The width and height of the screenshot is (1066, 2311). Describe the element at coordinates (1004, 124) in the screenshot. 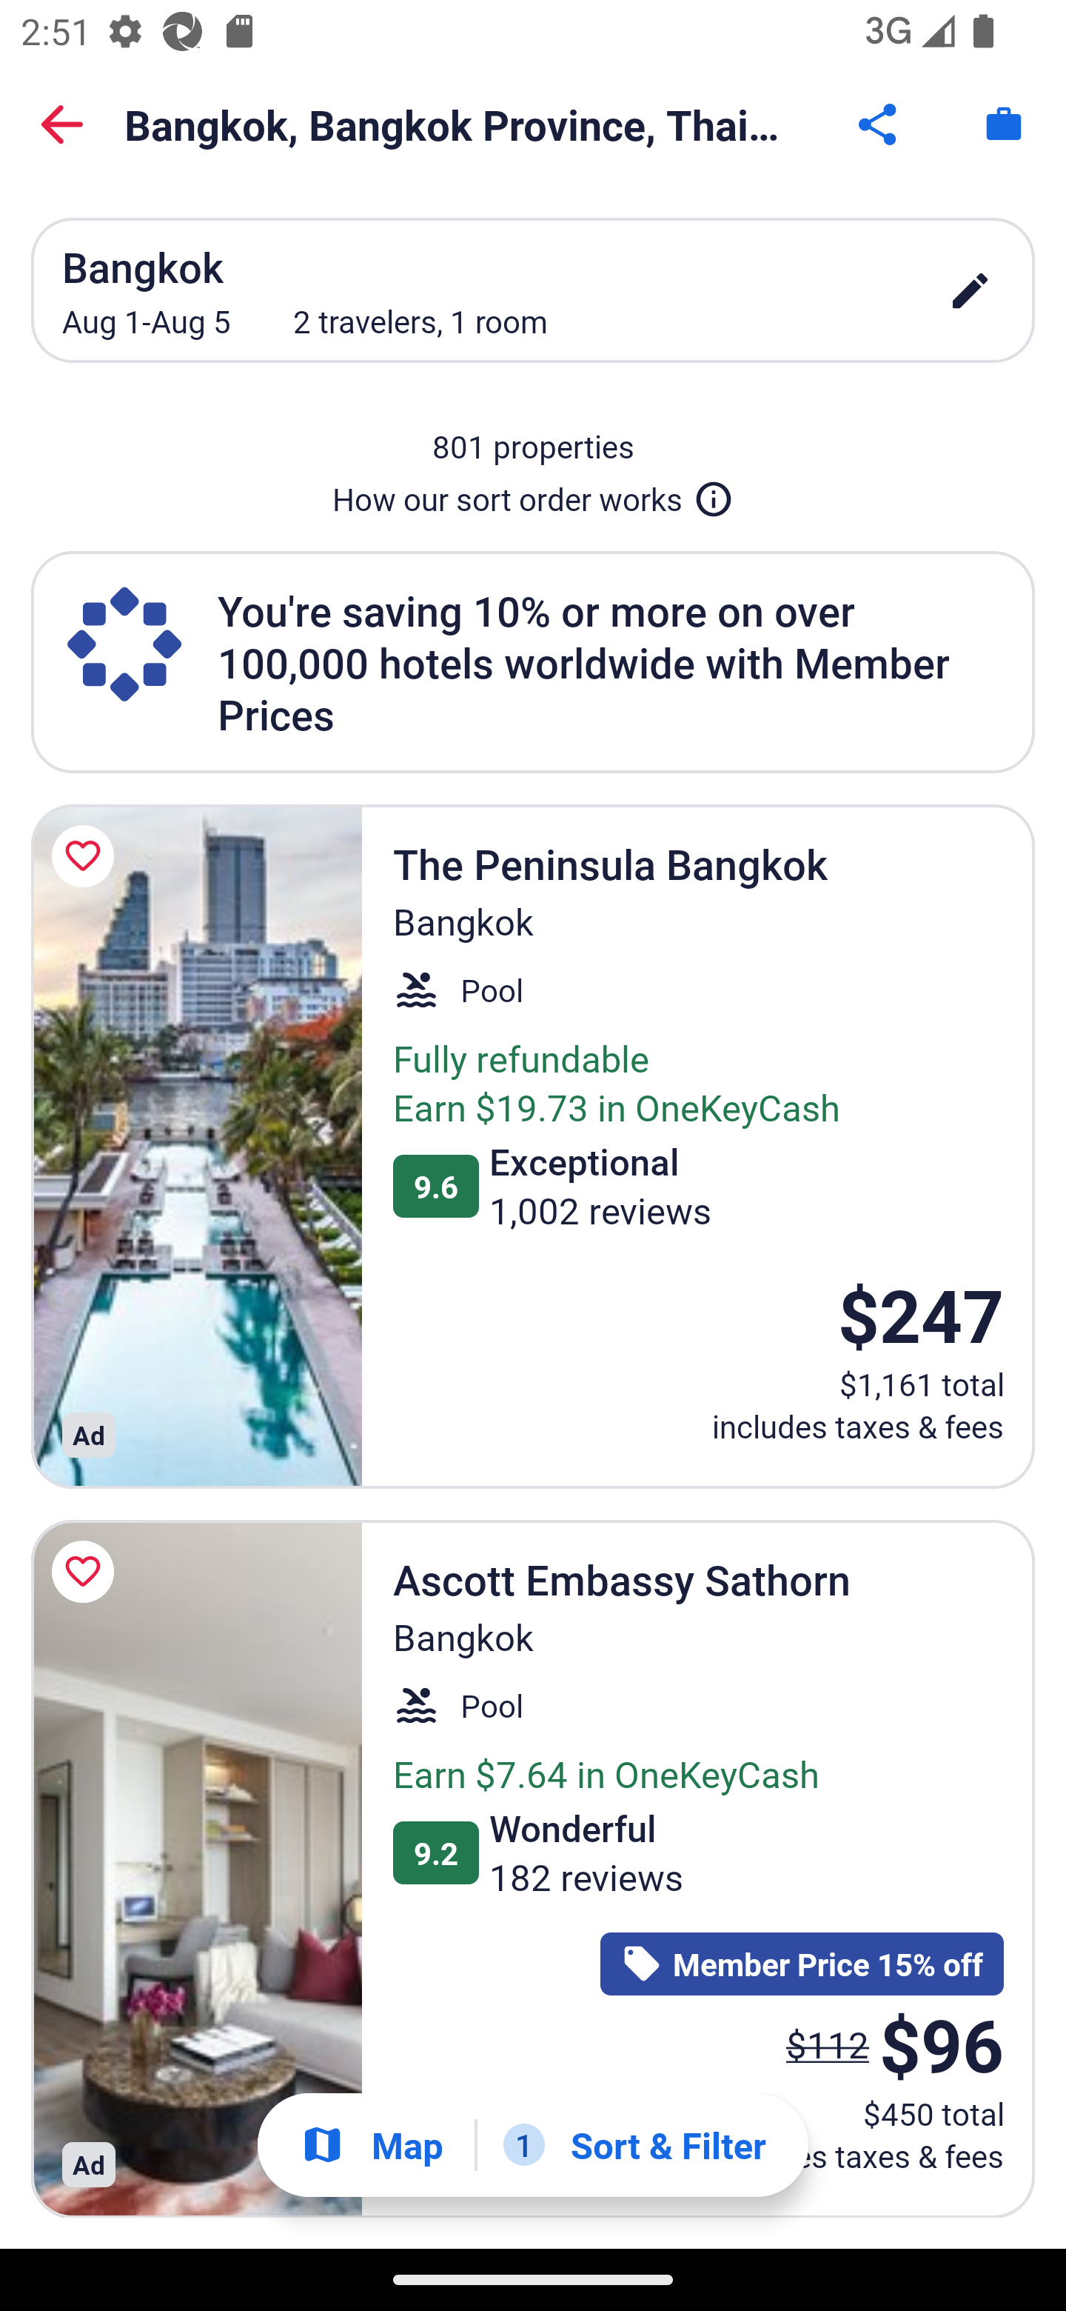

I see `Trips. Button` at that location.